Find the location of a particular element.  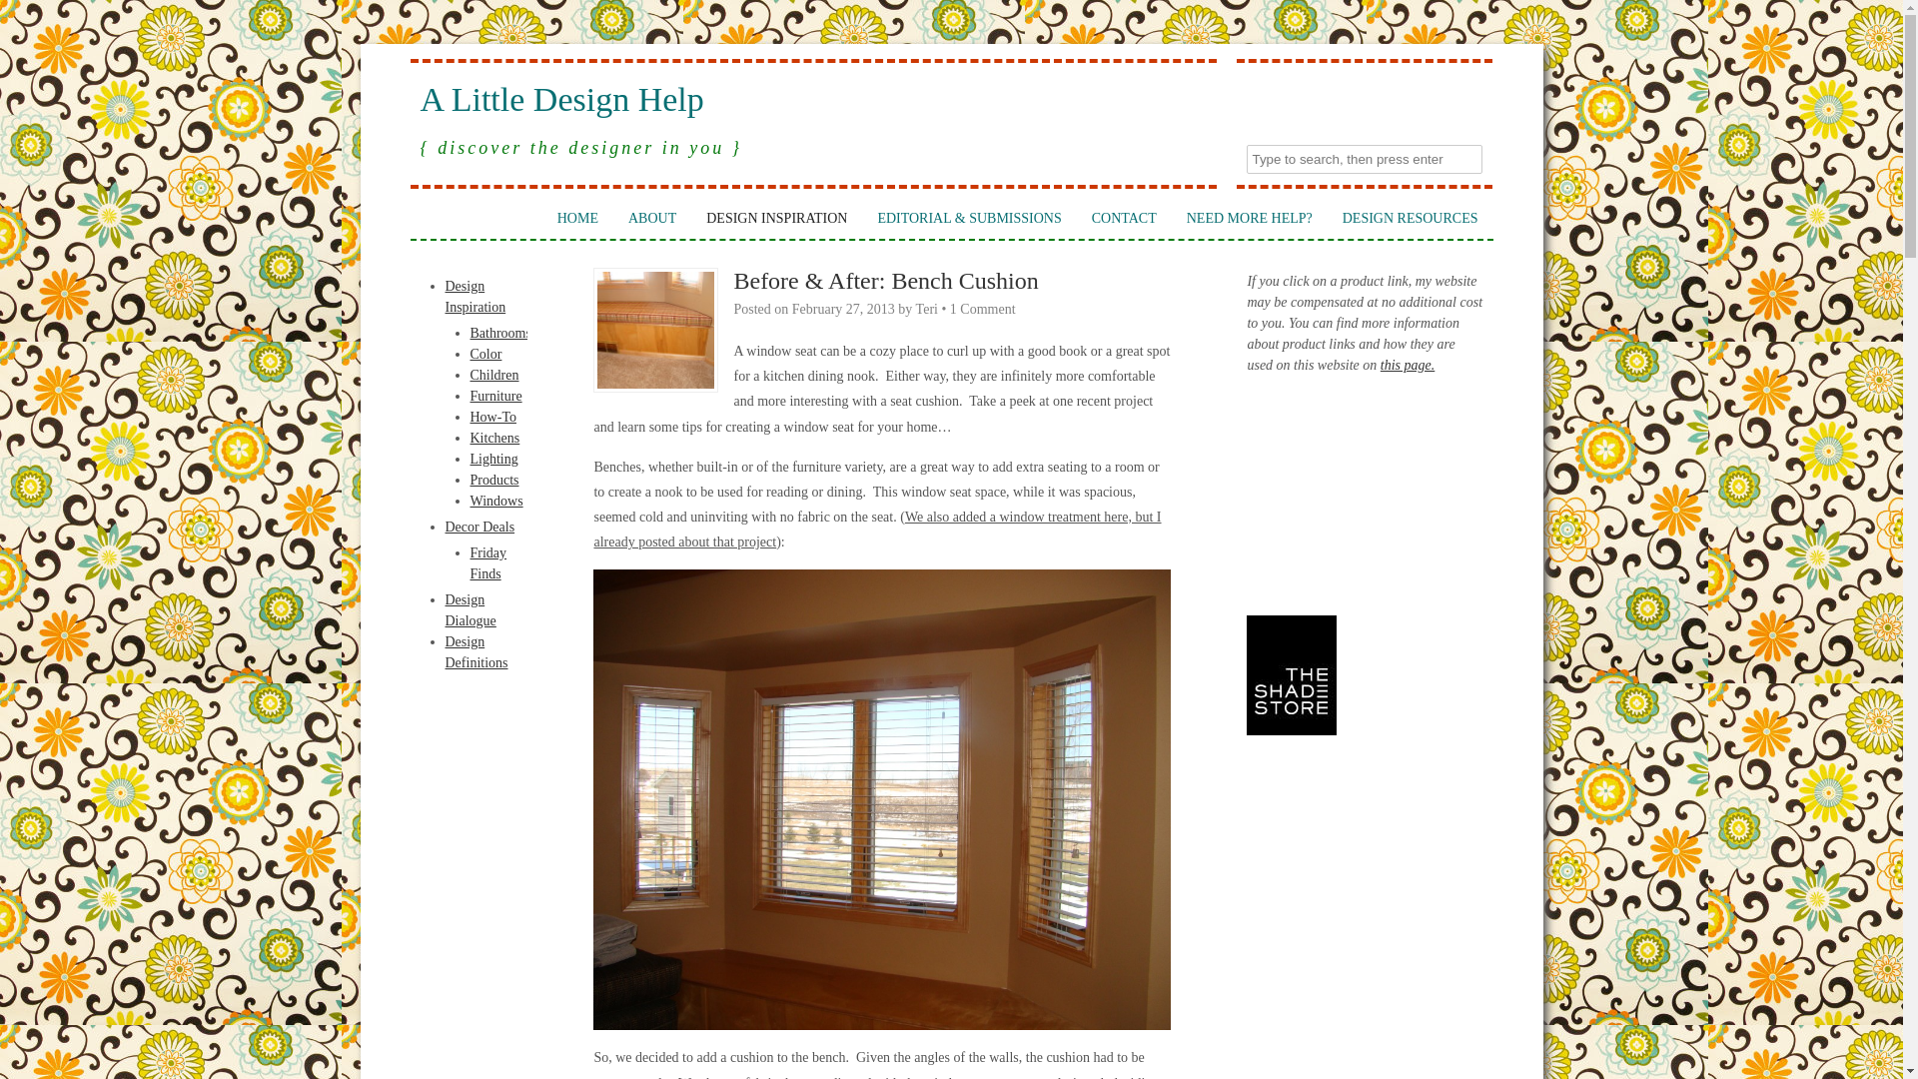

Bathrooms is located at coordinates (499, 334).